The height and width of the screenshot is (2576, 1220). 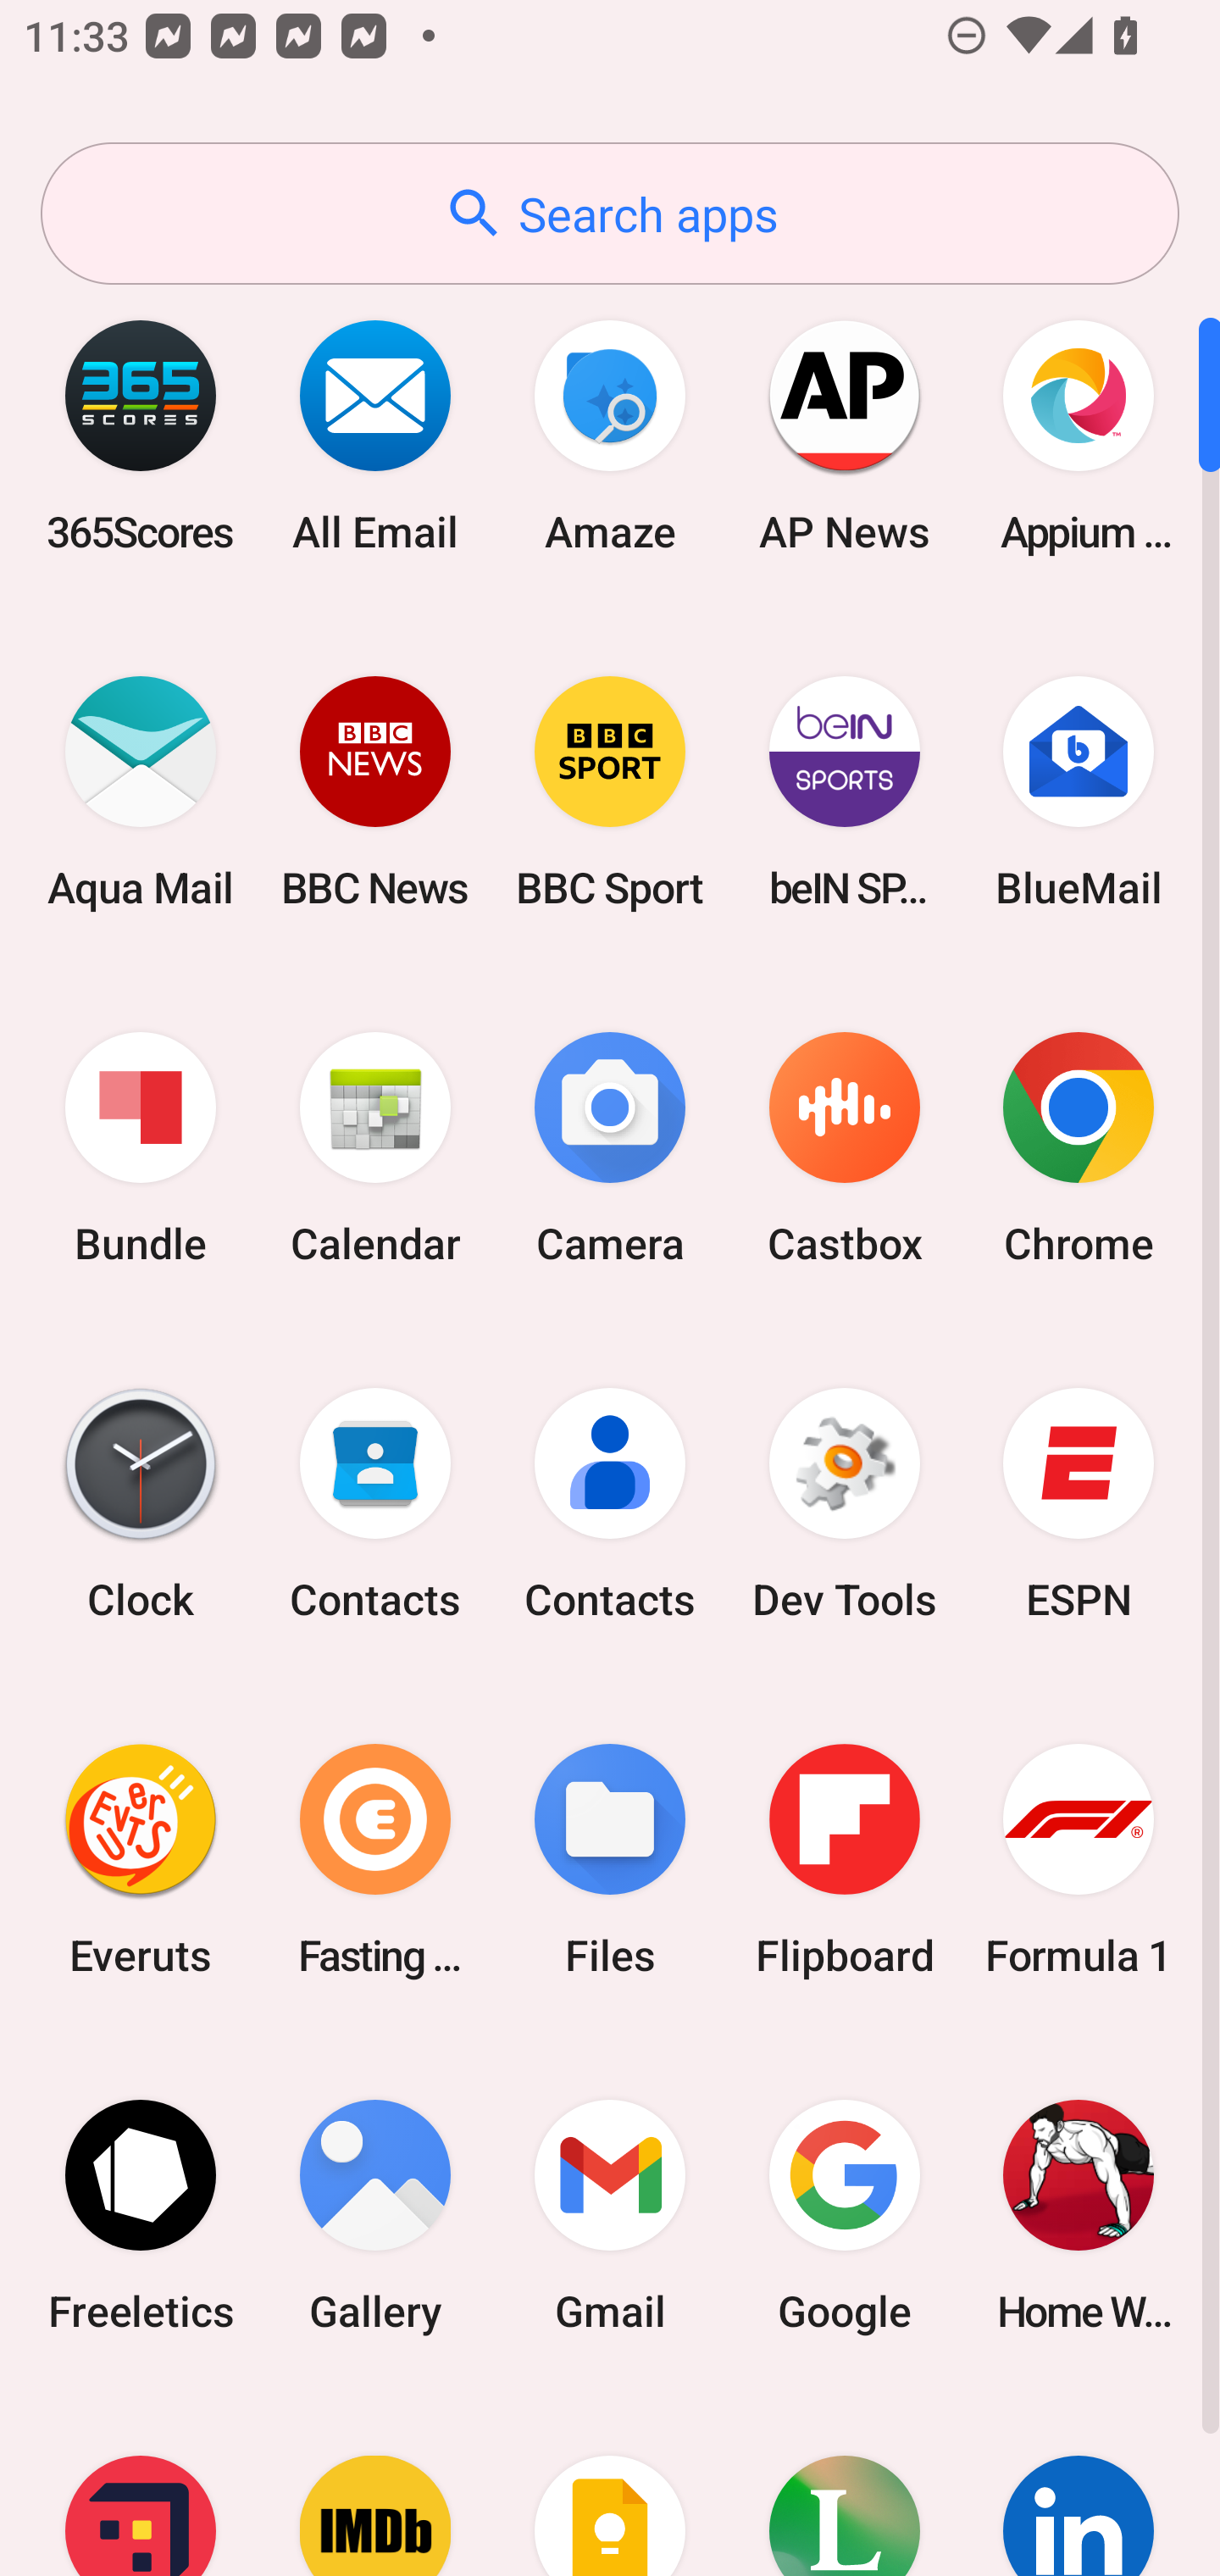 What do you see at coordinates (610, 1504) in the screenshot?
I see `Contacts` at bounding box center [610, 1504].